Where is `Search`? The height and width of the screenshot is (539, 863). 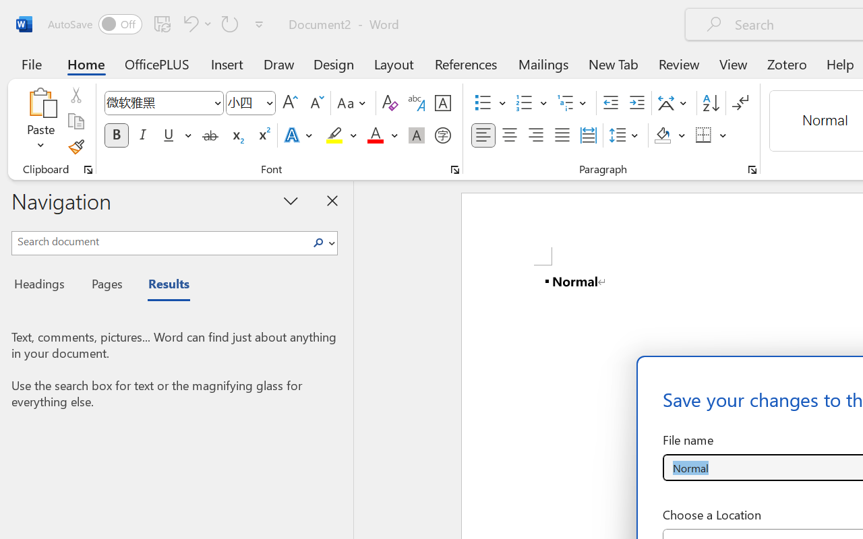
Search is located at coordinates (318, 243).